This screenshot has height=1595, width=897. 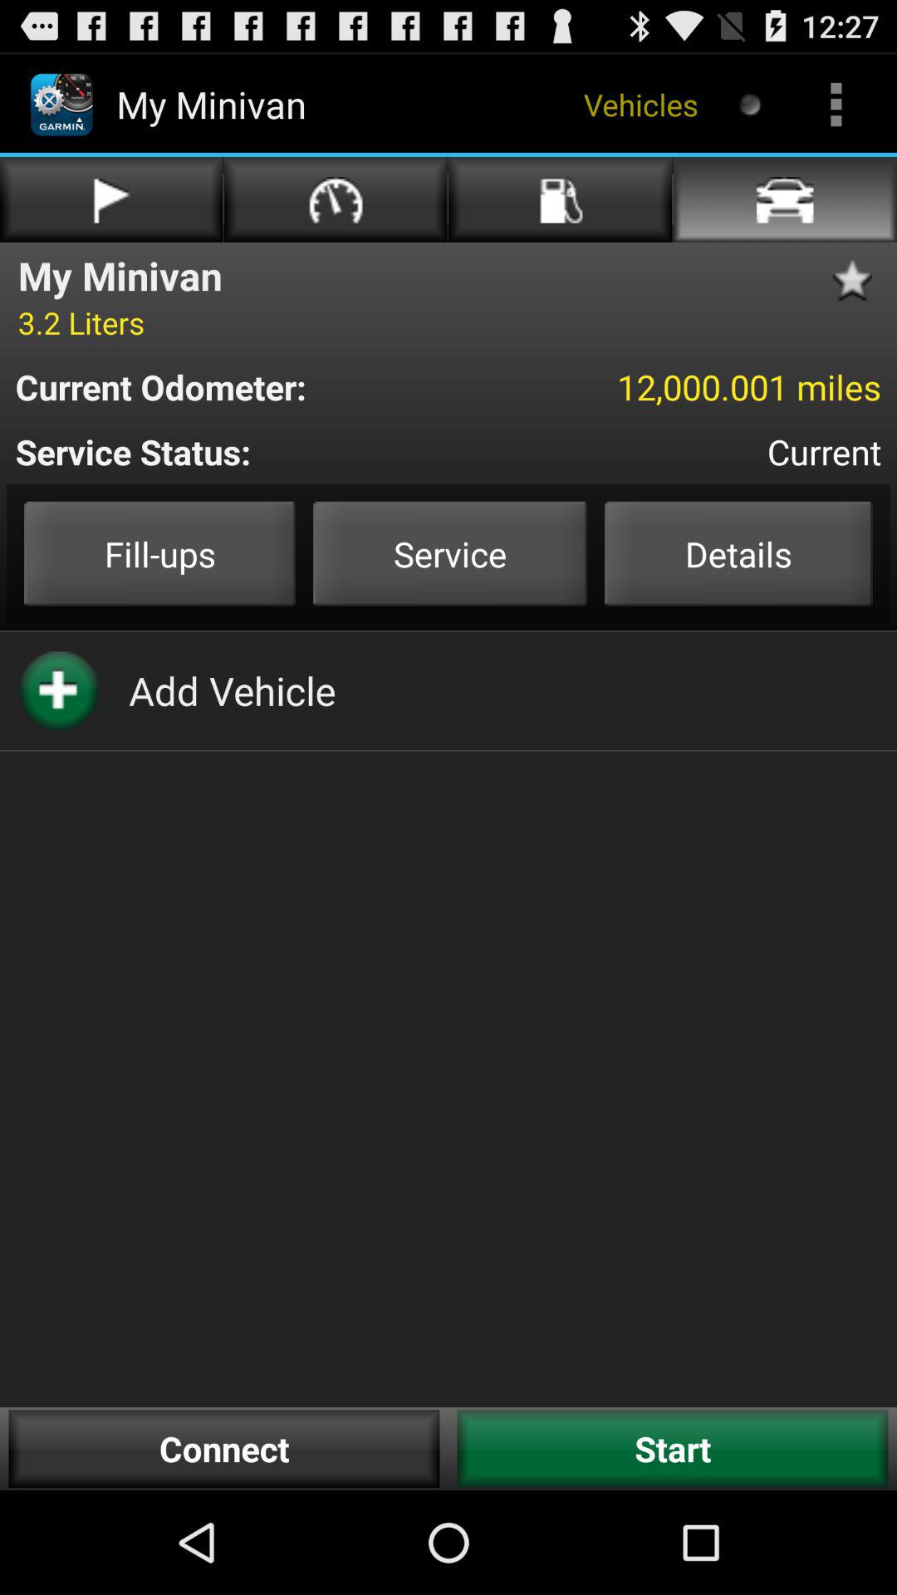 I want to click on click the button on the bottom left corner of the web page, so click(x=224, y=1449).